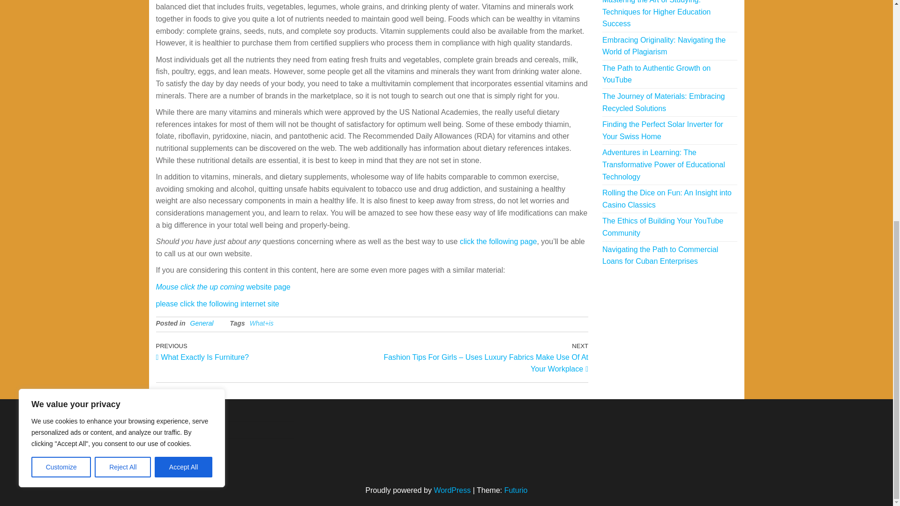 Image resolution: width=900 pixels, height=506 pixels. Describe the element at coordinates (202, 323) in the screenshot. I see `General` at that location.